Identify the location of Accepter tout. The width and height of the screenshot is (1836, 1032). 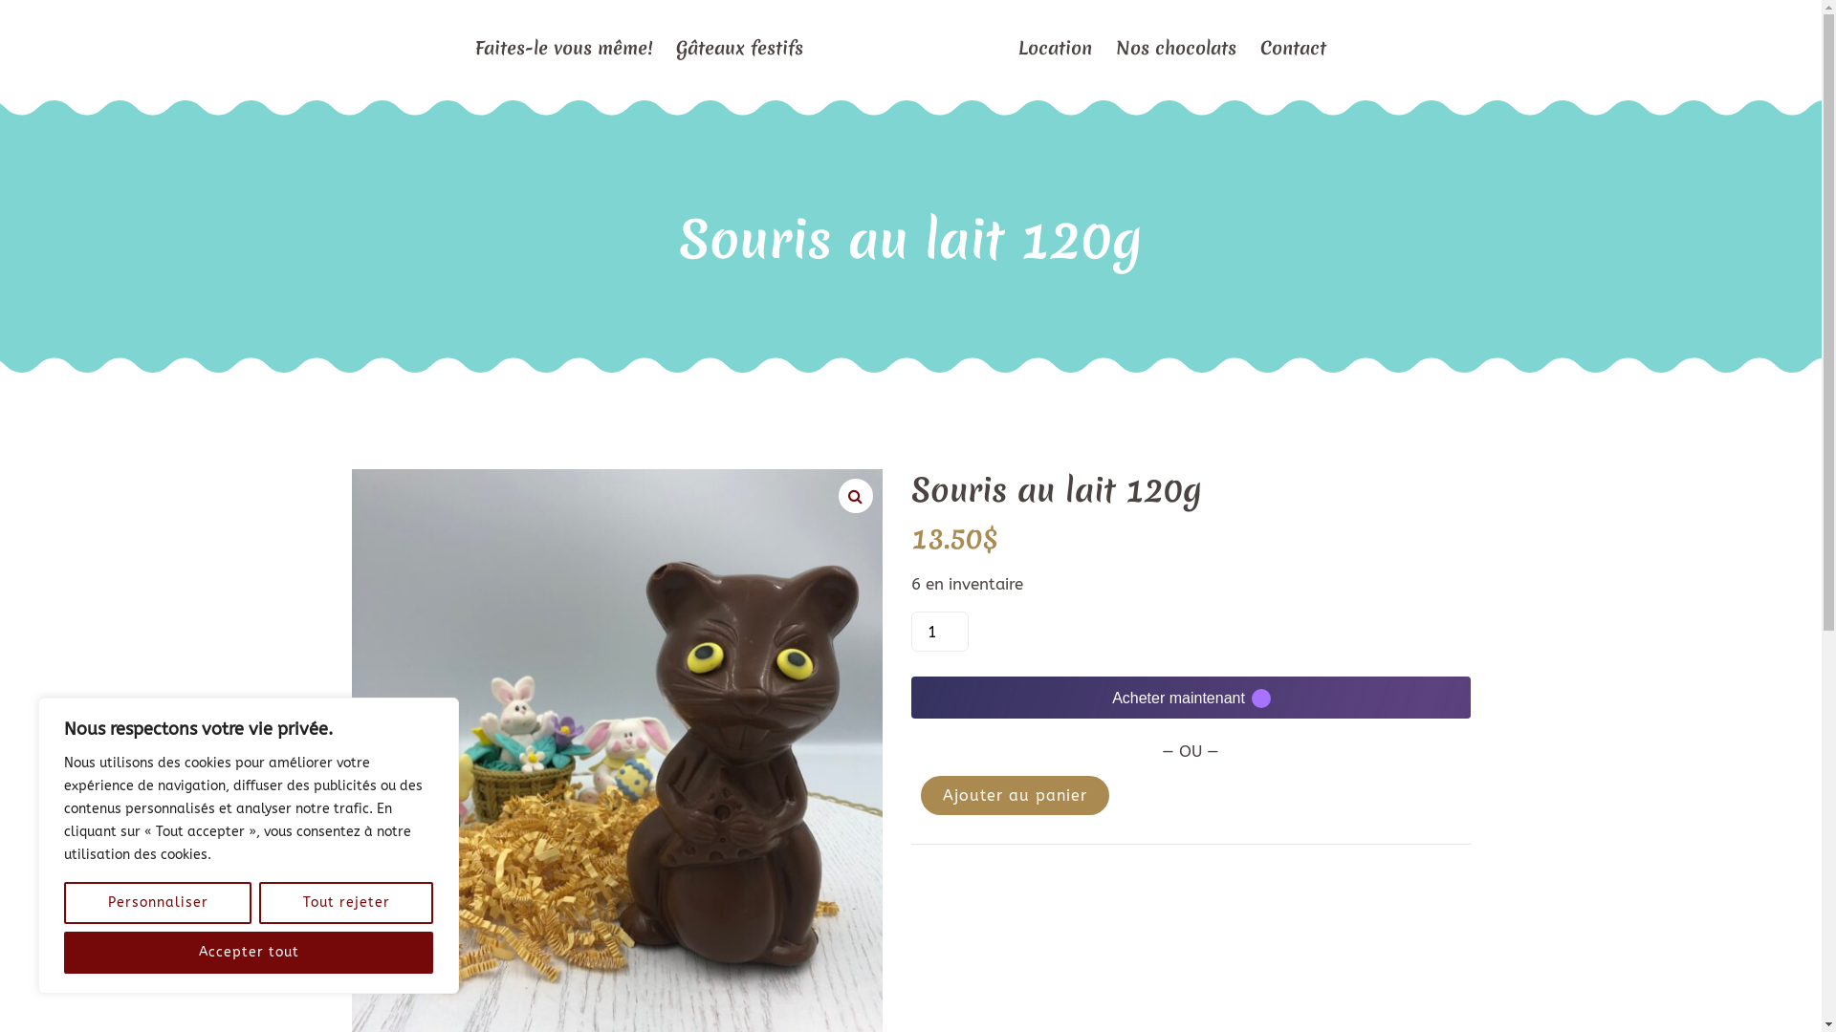
(249, 953).